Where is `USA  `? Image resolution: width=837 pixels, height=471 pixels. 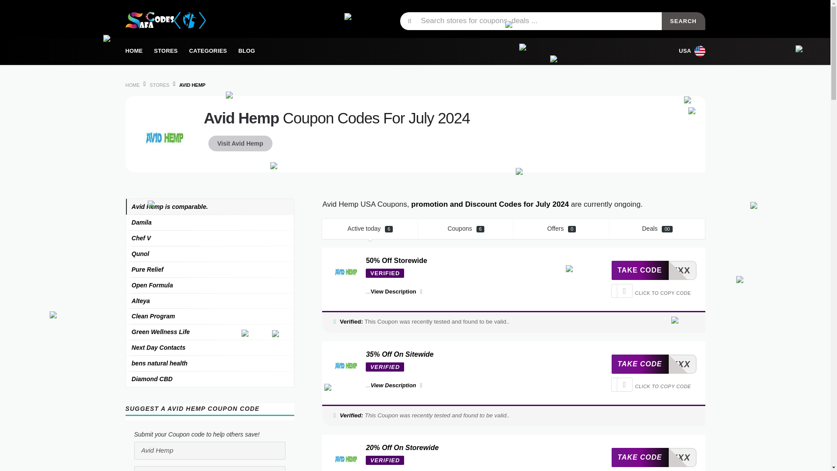 USA   is located at coordinates (241, 143).